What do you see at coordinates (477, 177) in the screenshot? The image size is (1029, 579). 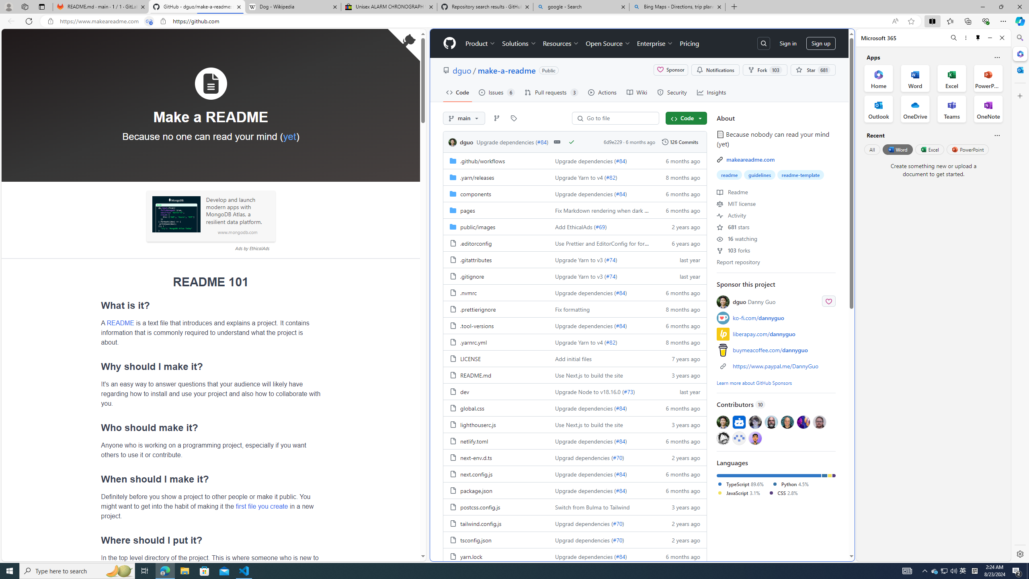 I see `.yarn/releases, (Directory)` at bounding box center [477, 177].